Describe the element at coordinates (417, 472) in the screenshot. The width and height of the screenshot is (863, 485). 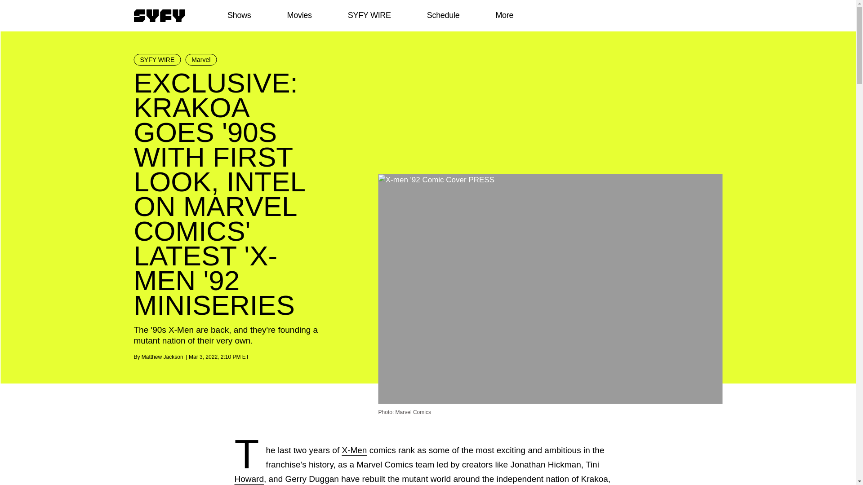
I see `Tini Howard` at that location.